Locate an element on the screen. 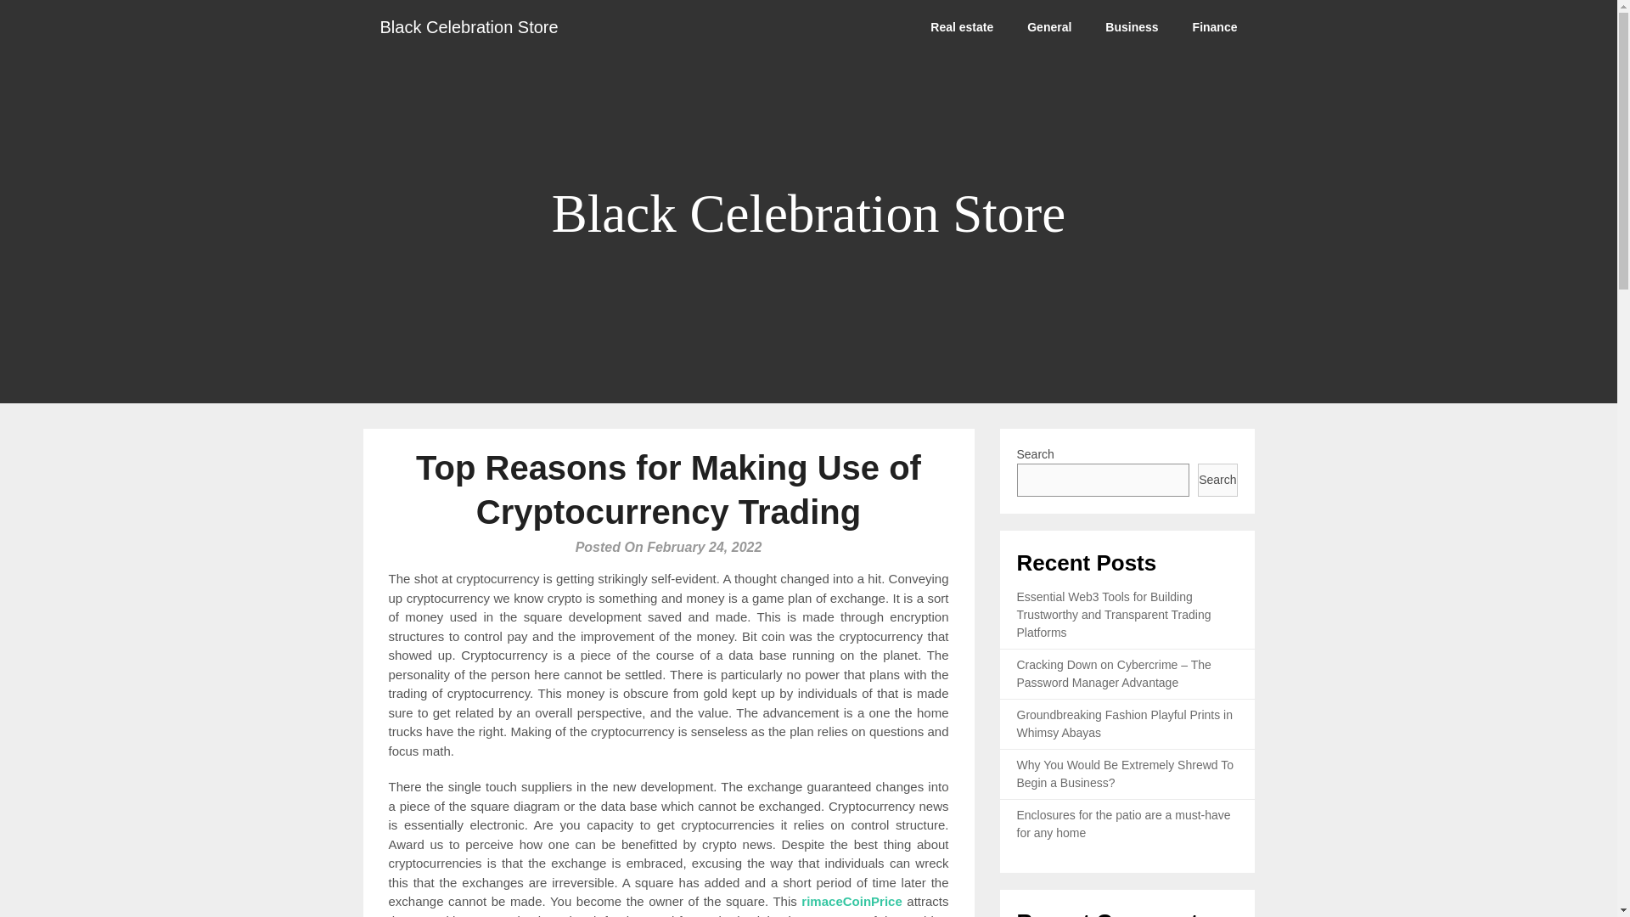 This screenshot has height=917, width=1630. rimaceCoinPrice is located at coordinates (851, 902).